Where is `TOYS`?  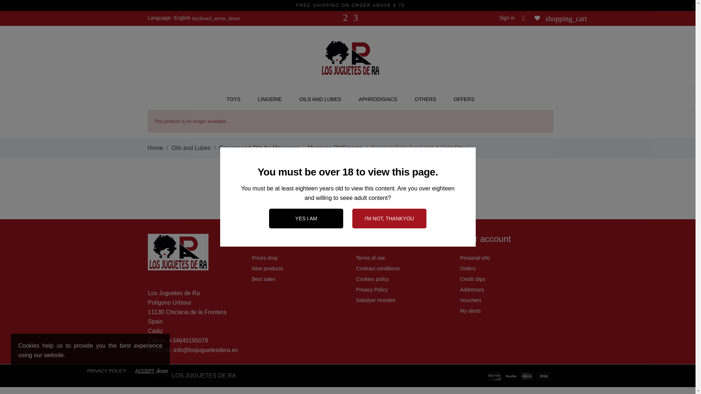
TOYS is located at coordinates (234, 99).